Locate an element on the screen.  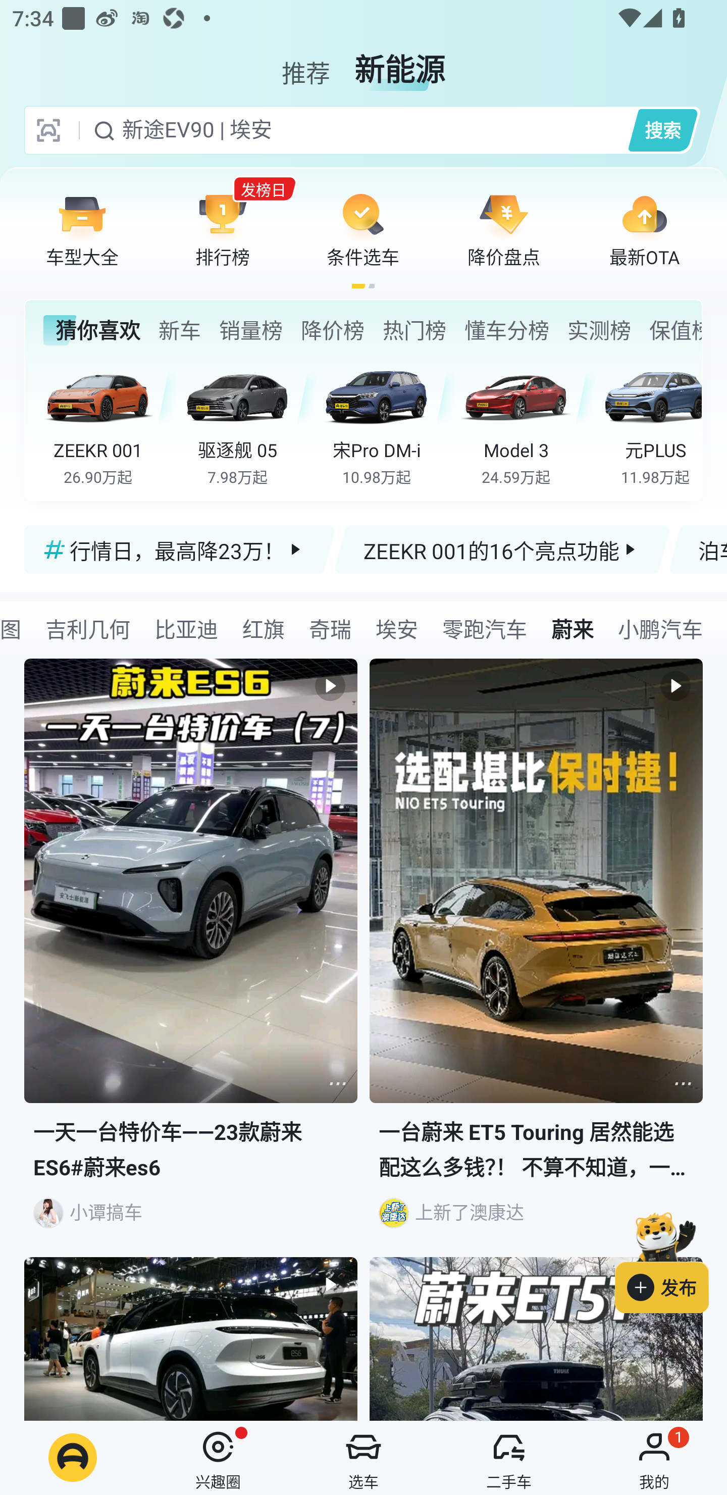
推荐 is located at coordinates (306, 63).